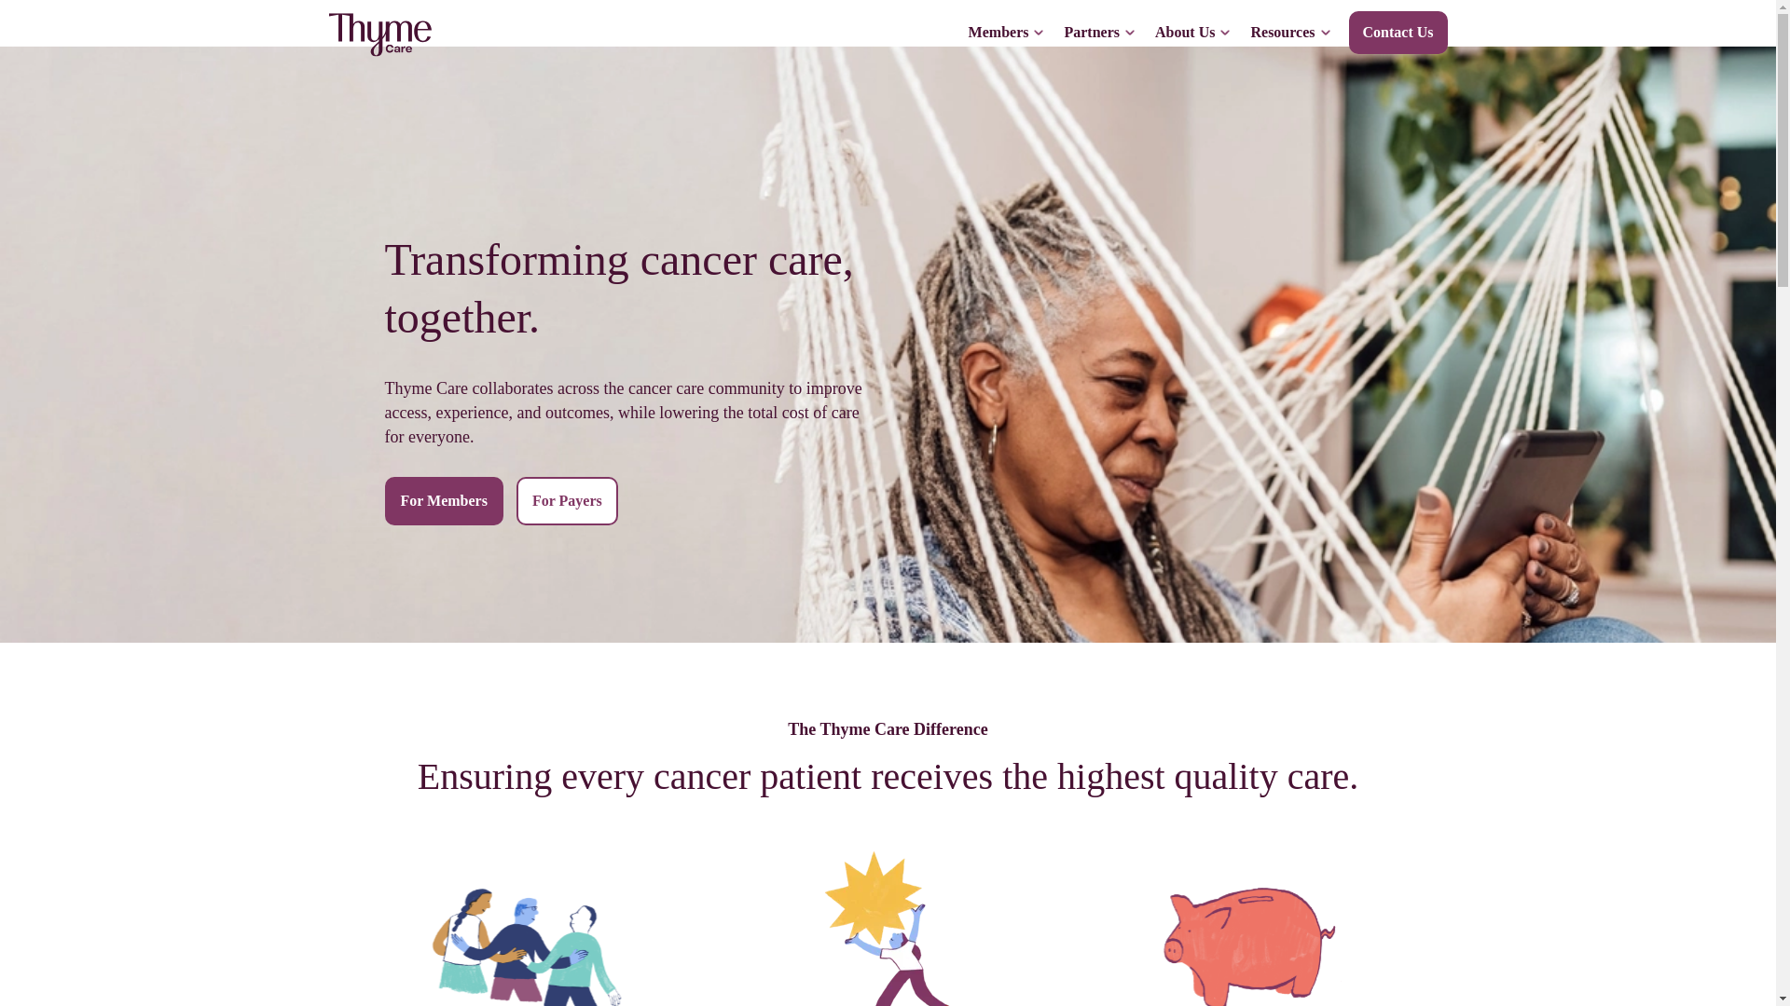 This screenshot has height=1006, width=1790. What do you see at coordinates (1191, 33) in the screenshot?
I see `About Us` at bounding box center [1191, 33].